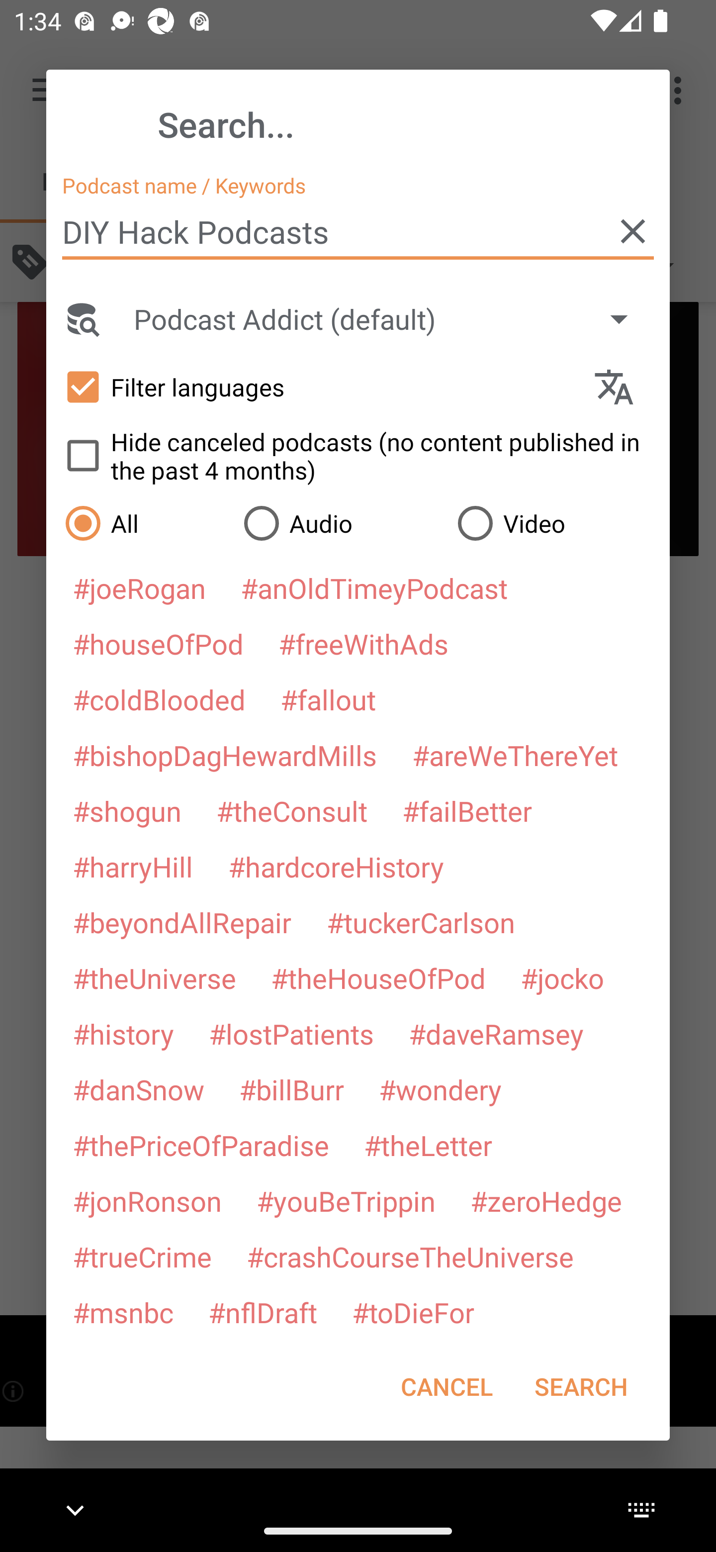  I want to click on Podcast Addict (default), so click(390, 319).